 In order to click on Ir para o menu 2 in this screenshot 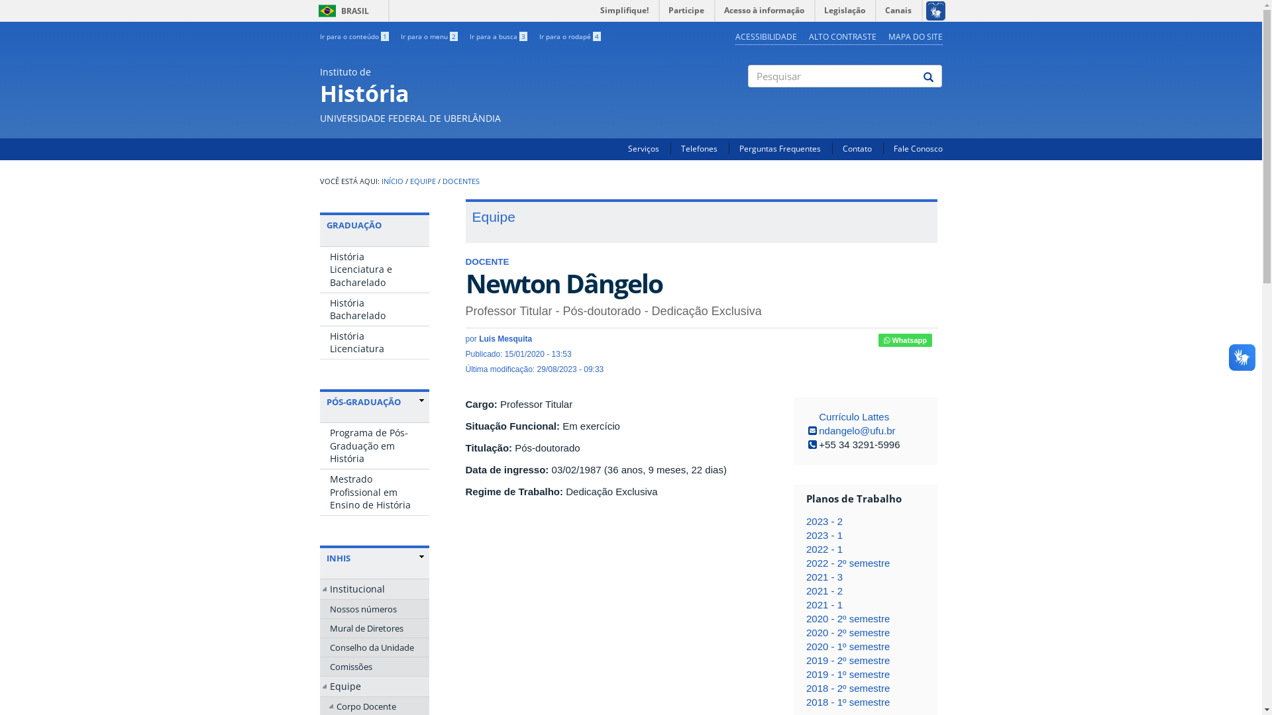, I will do `click(429, 36)`.